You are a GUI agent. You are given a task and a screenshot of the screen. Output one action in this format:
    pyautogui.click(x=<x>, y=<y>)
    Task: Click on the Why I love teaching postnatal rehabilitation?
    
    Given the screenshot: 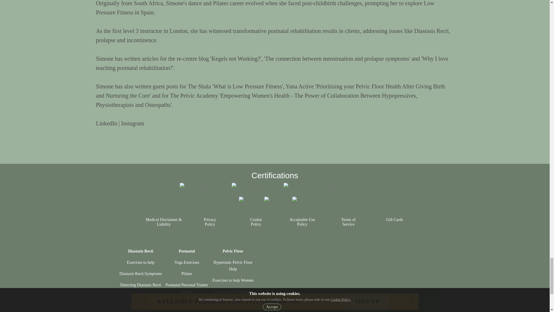 What is the action you would take?
    pyautogui.click(x=272, y=63)
    